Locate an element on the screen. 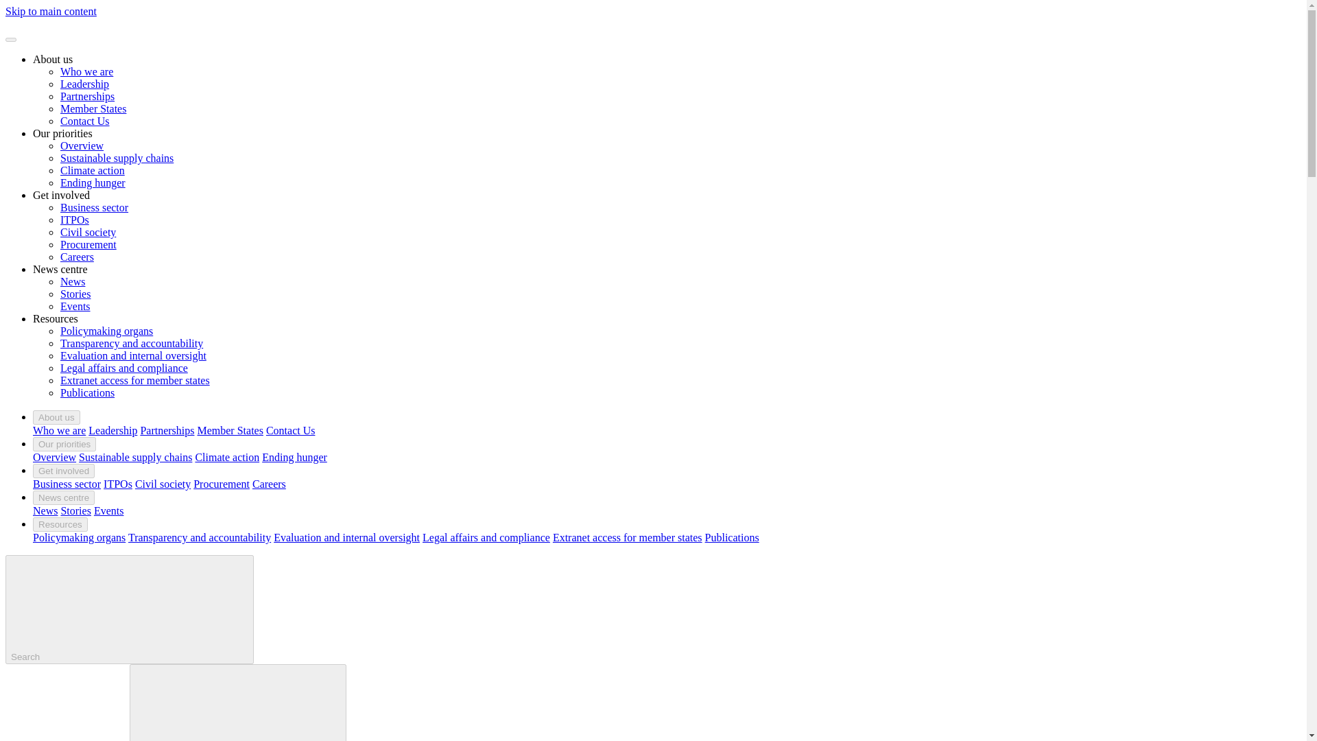 Image resolution: width=1317 pixels, height=741 pixels. Leadership is located at coordinates (112, 430).